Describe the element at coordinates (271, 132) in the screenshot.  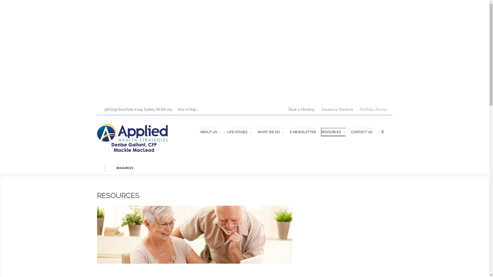
I see `WHAT WE DO` at that location.